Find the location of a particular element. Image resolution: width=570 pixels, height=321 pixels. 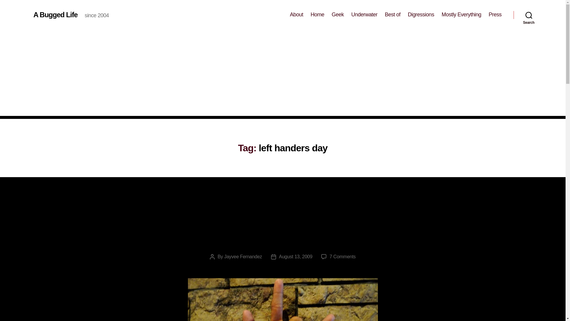

Underwater is located at coordinates (364, 15).